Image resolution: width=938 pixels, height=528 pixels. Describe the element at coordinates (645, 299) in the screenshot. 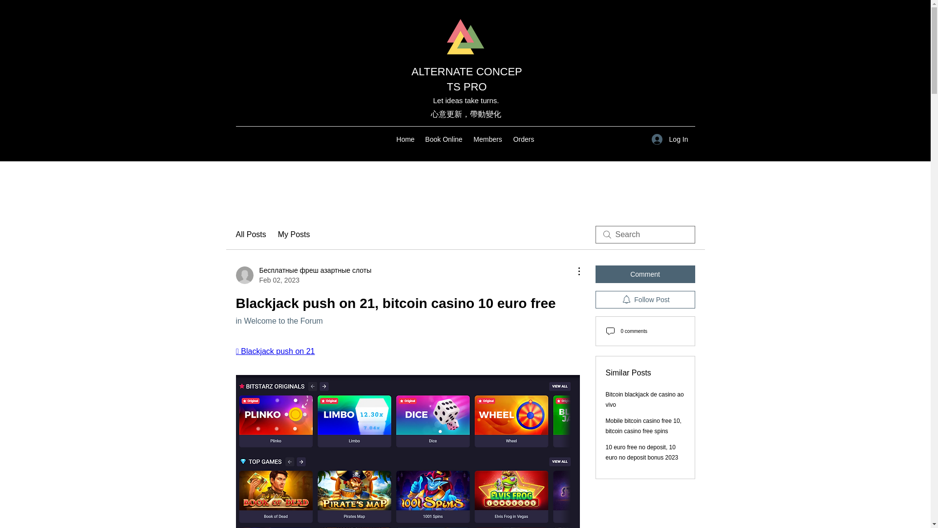

I see `Follow Post` at that location.